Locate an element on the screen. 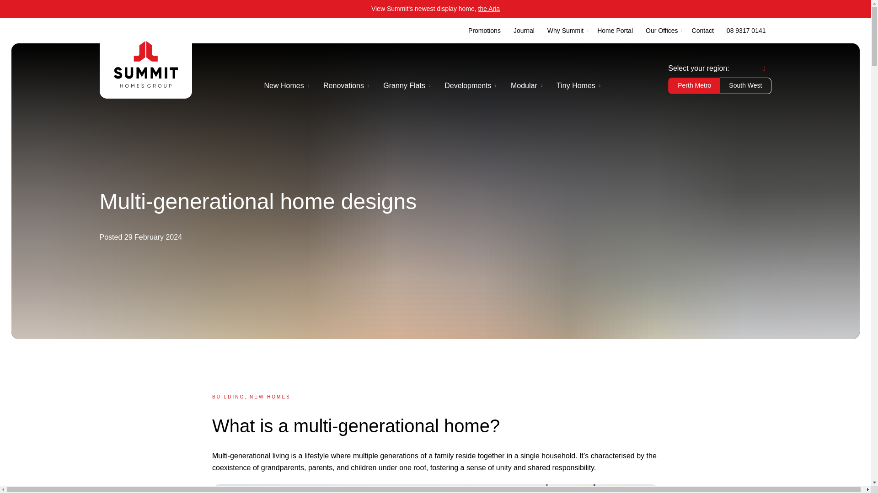 The width and height of the screenshot is (878, 493). New Homes is located at coordinates (284, 86).